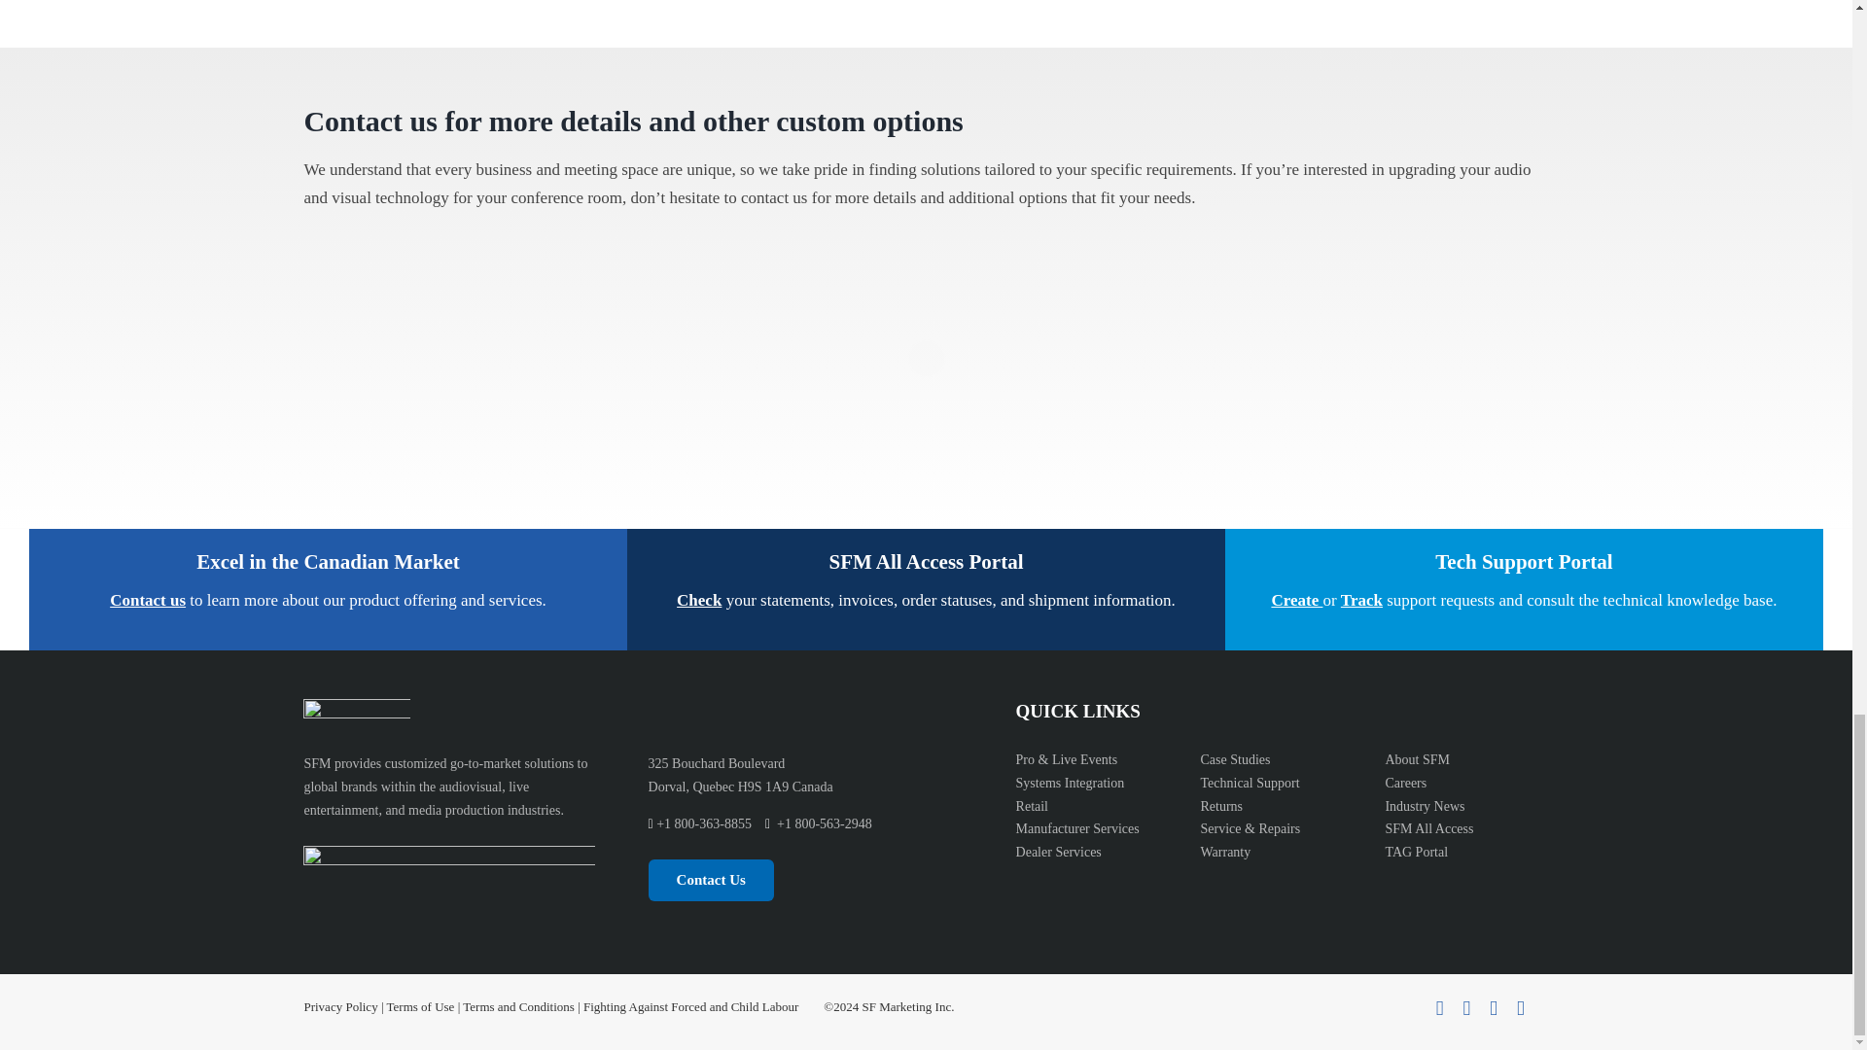 This screenshot has height=1050, width=1867. I want to click on Track, so click(1361, 601).